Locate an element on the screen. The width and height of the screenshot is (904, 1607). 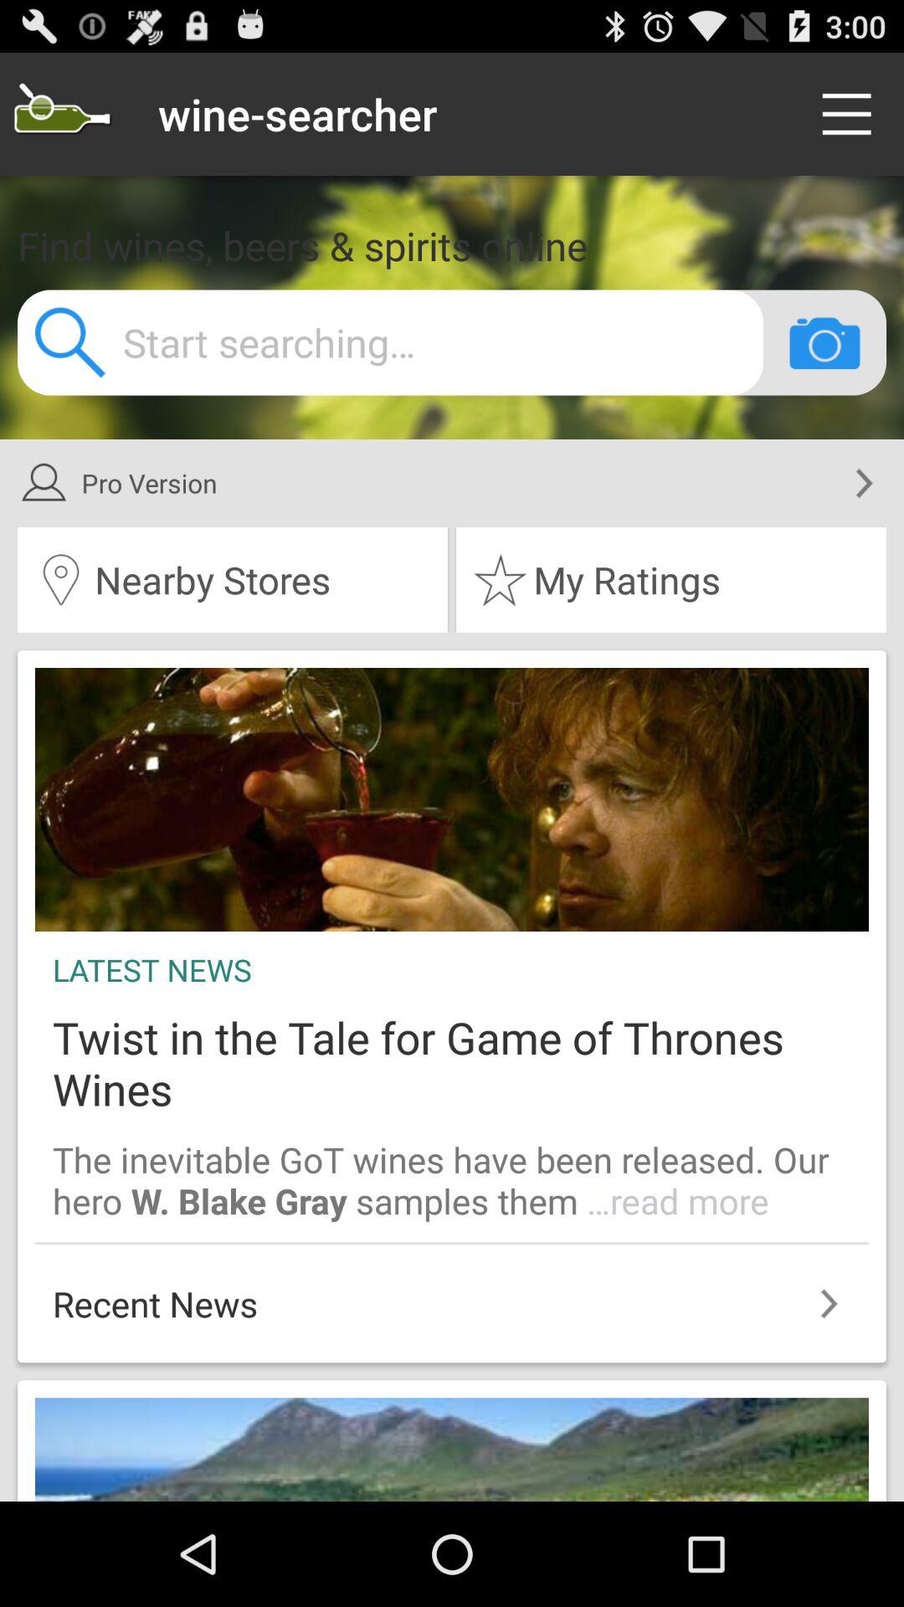
turn on icon next to wine-searcher item is located at coordinates (850, 114).